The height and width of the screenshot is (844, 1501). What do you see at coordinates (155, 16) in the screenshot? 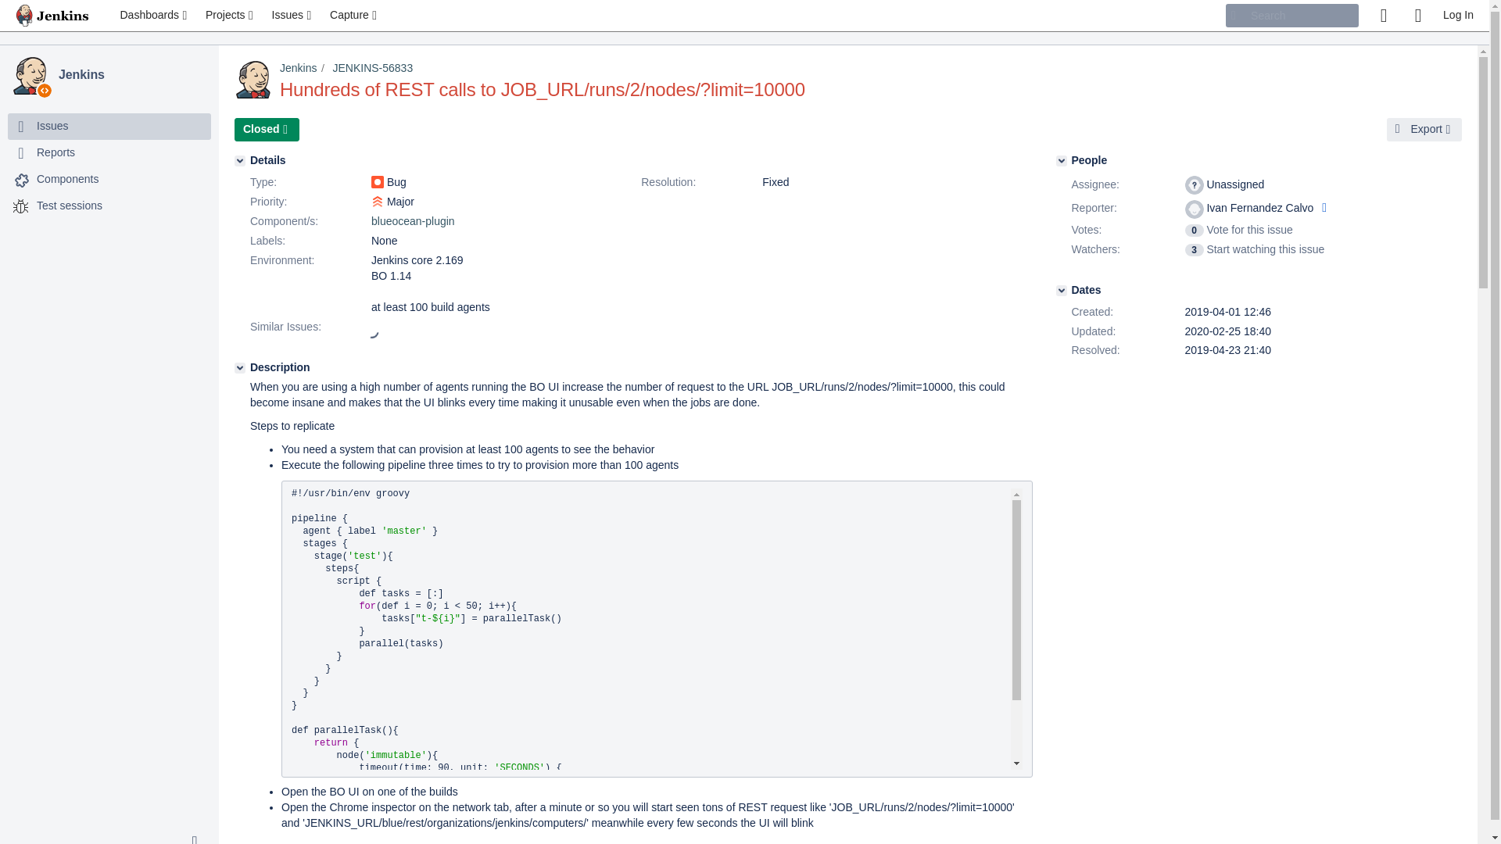
I see `View and manage your dashboards` at bounding box center [155, 16].